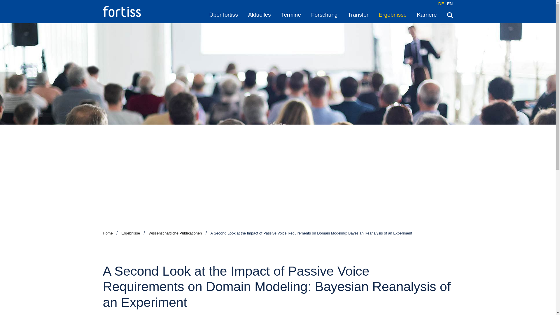  Describe the element at coordinates (450, 3) in the screenshot. I see `EN` at that location.